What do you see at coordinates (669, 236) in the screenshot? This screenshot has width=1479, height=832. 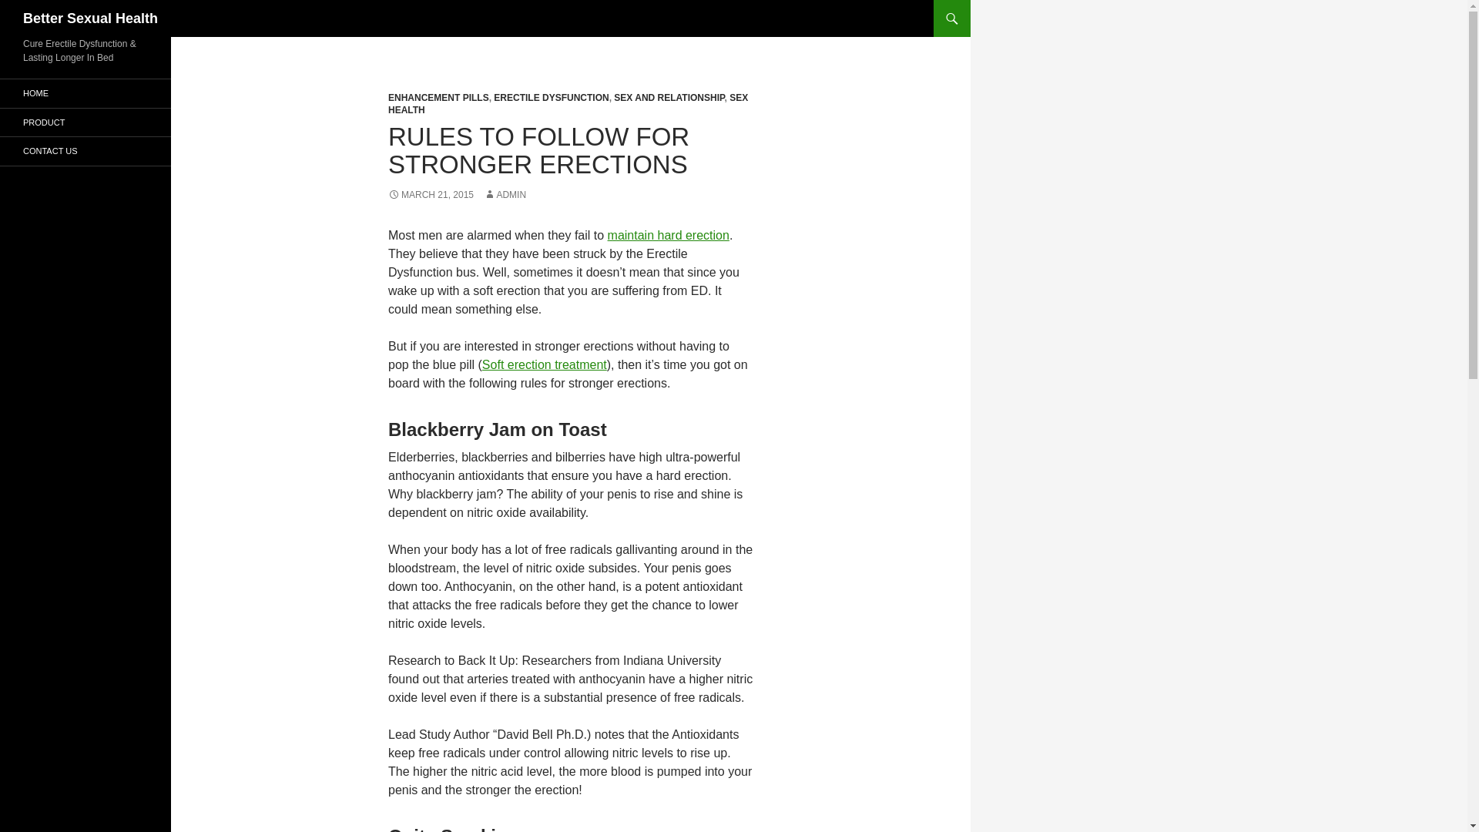 I see `maintain hard erection` at bounding box center [669, 236].